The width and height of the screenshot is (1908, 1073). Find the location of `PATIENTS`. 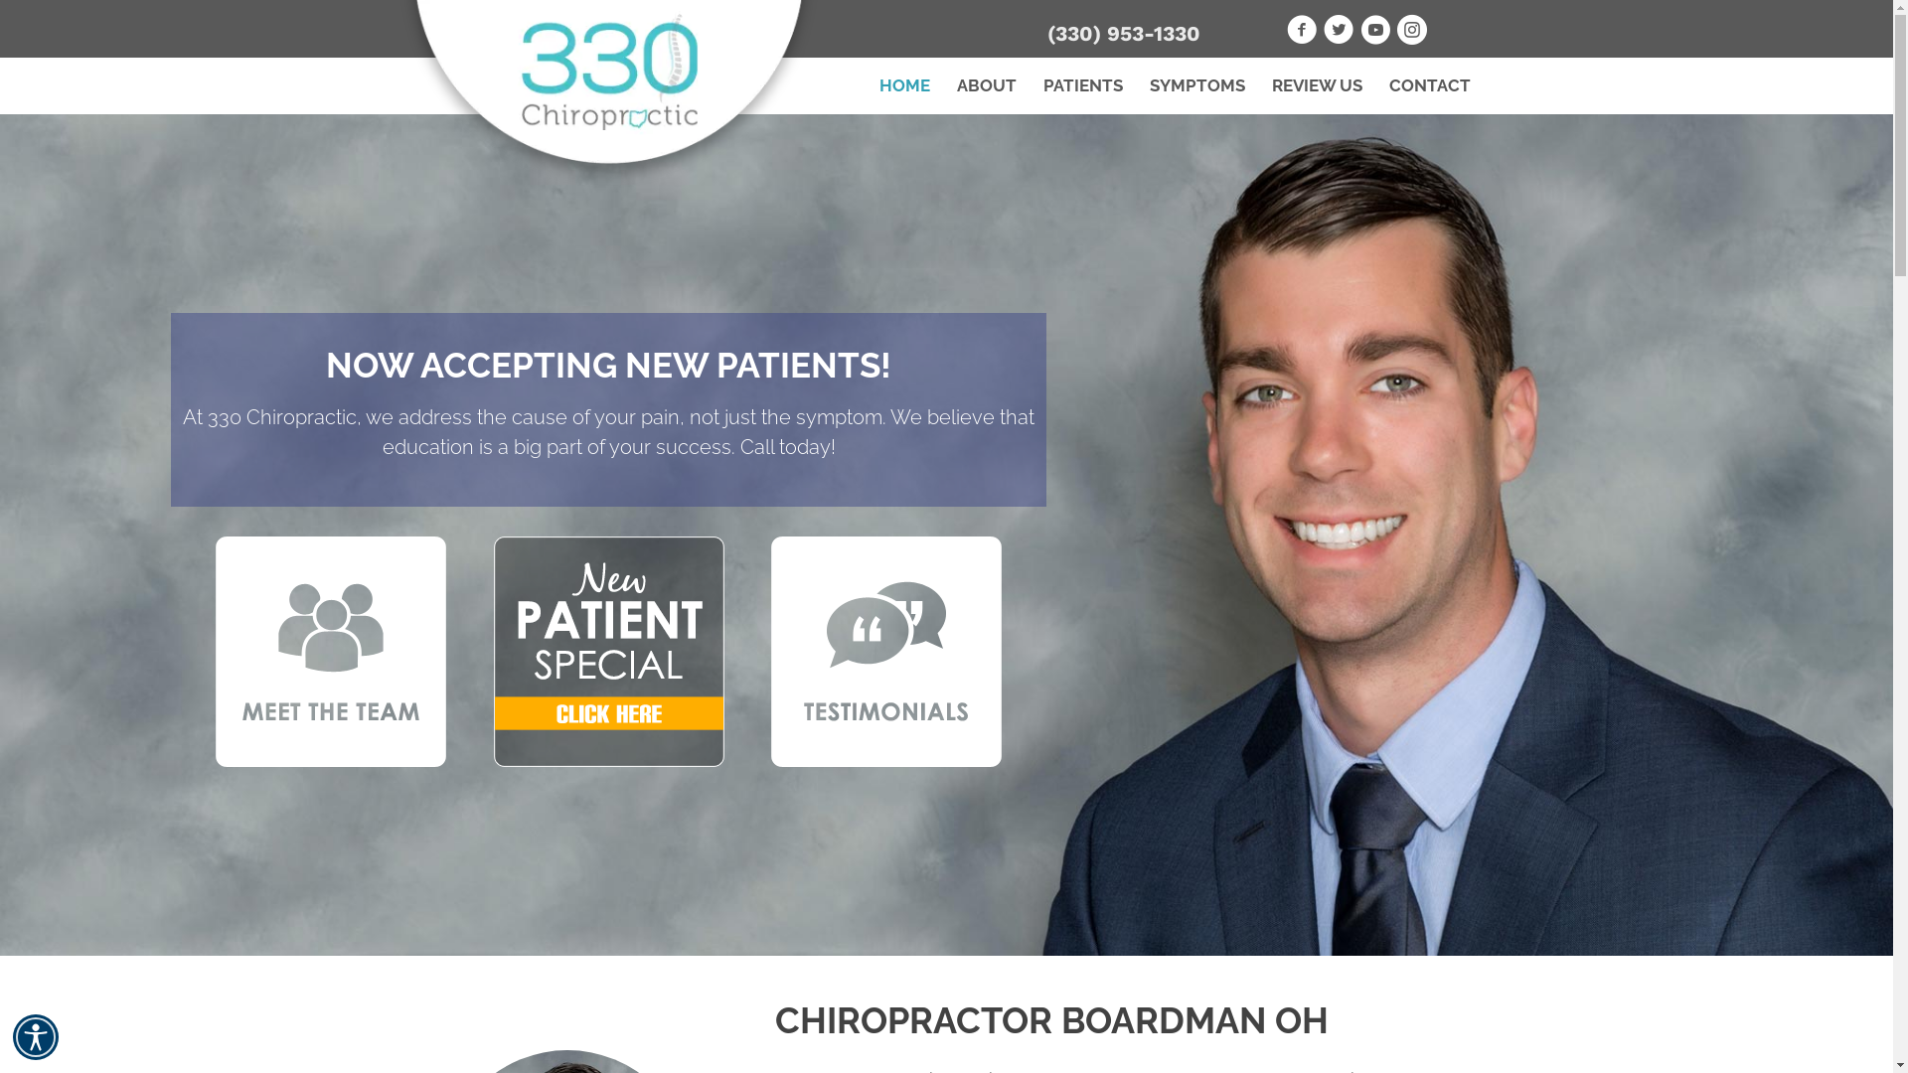

PATIENTS is located at coordinates (1082, 85).